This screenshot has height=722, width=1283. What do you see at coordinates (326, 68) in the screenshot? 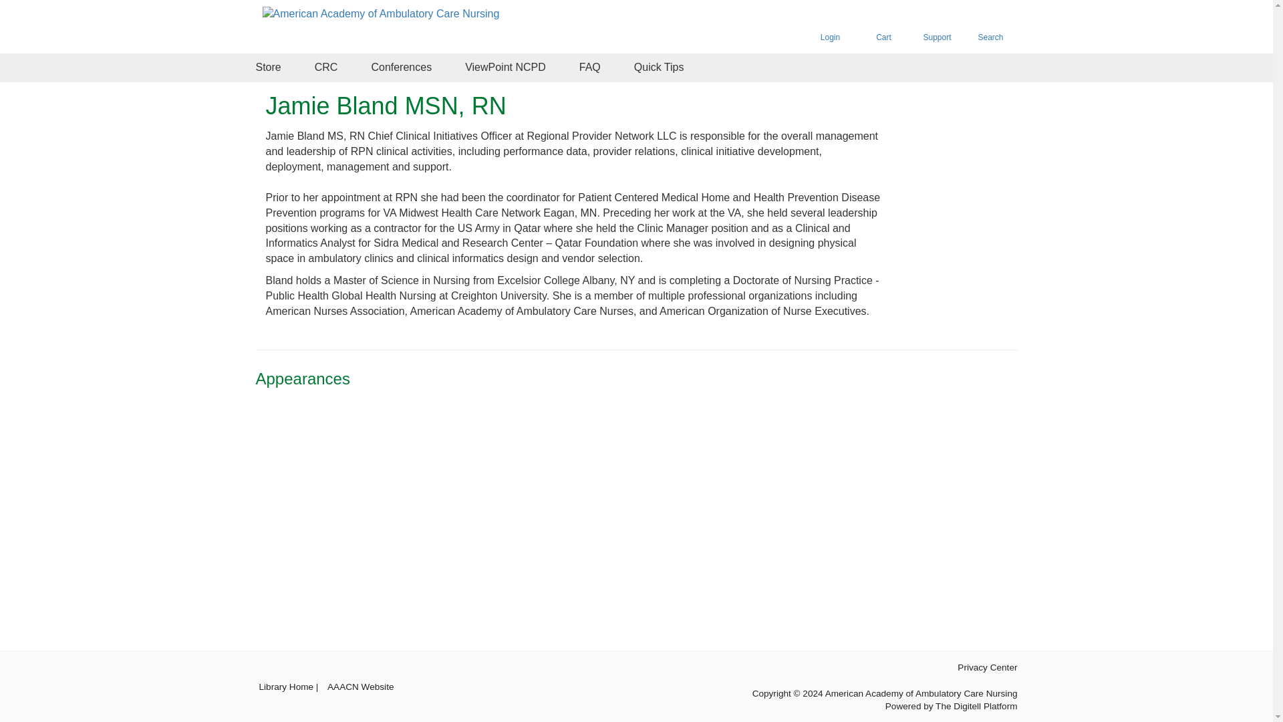
I see `CRC` at bounding box center [326, 68].